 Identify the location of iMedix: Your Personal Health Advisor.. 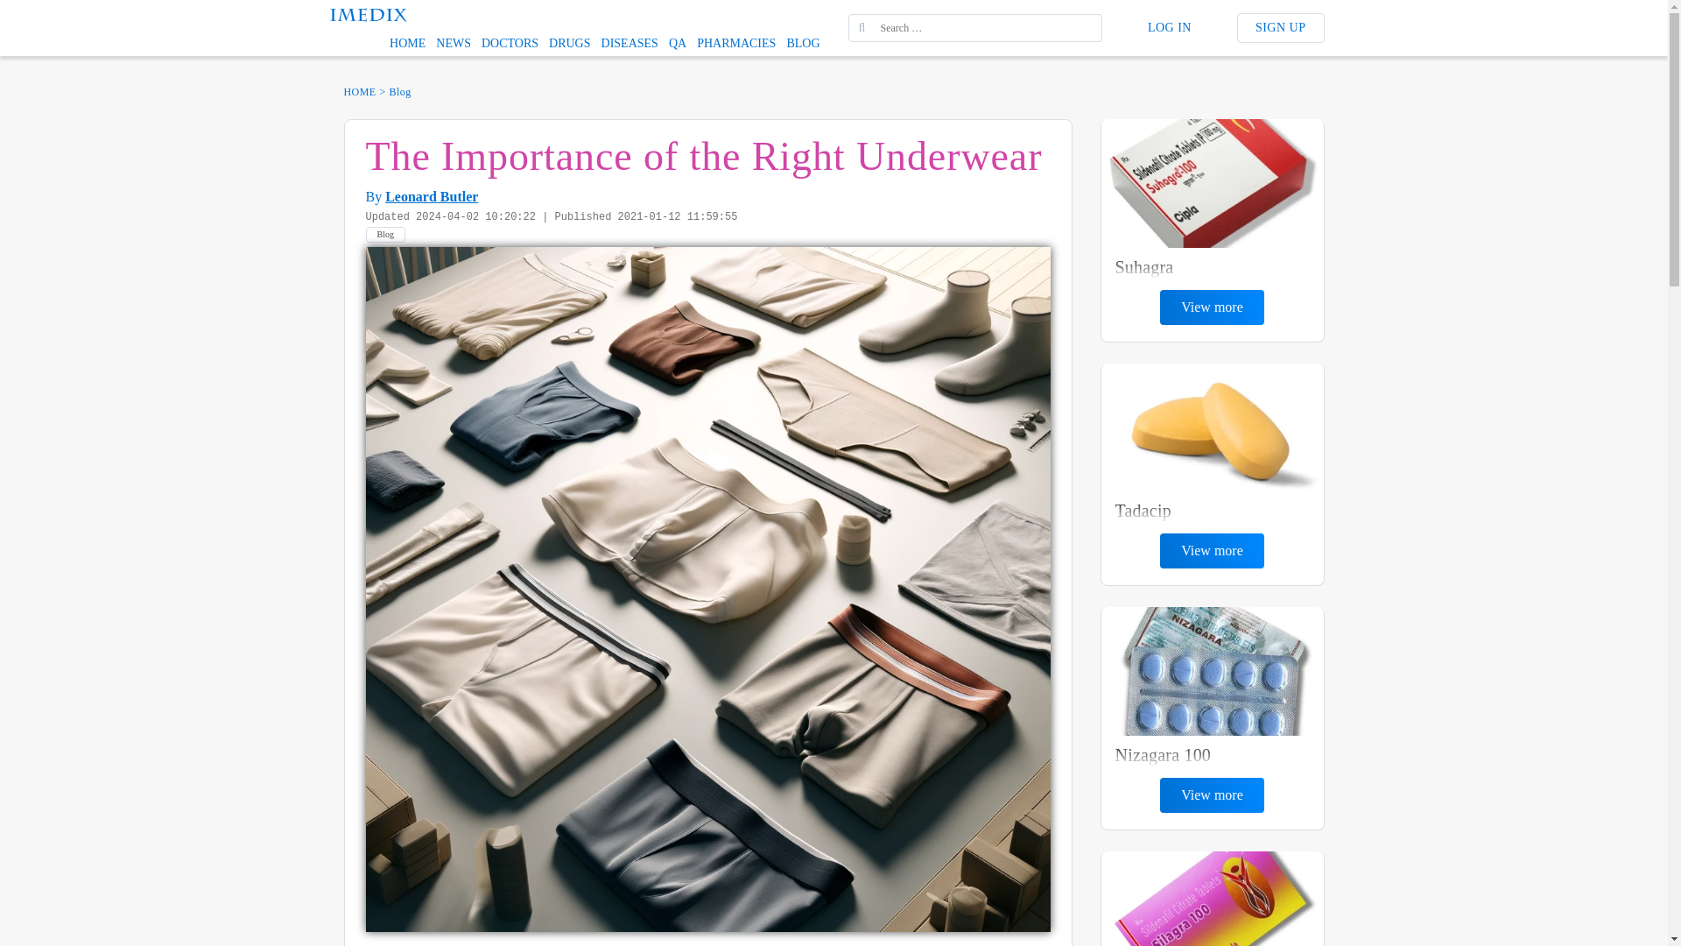
(368, 12).